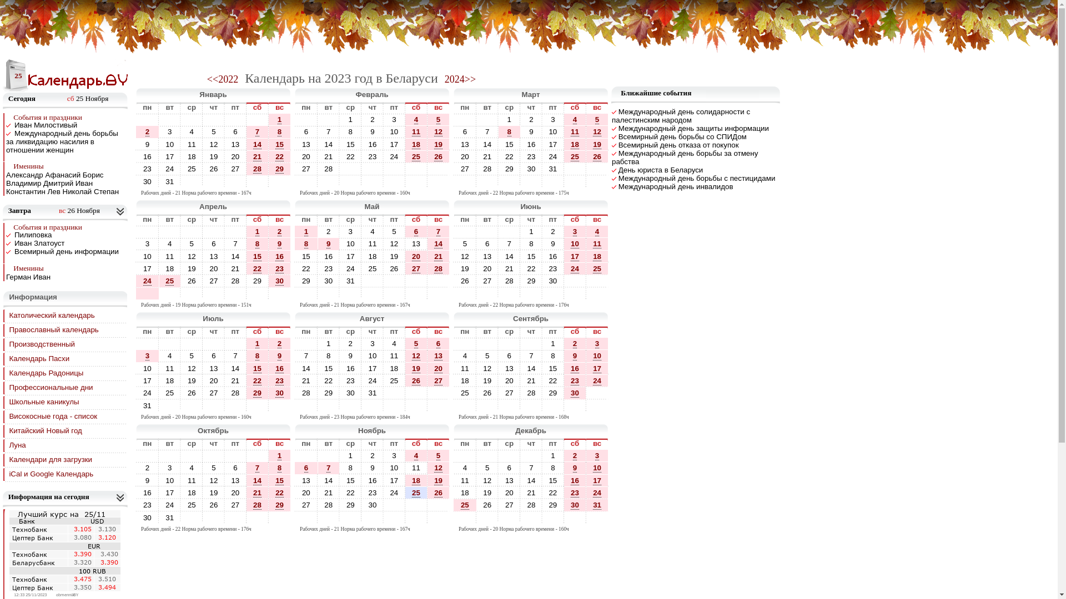  I want to click on  , so click(235, 518).